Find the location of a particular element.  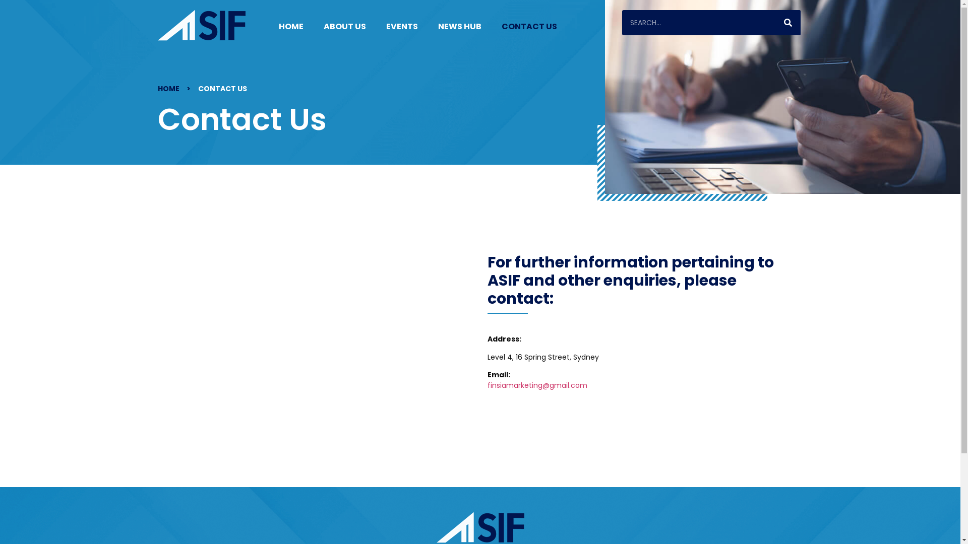

Search is located at coordinates (699, 23).